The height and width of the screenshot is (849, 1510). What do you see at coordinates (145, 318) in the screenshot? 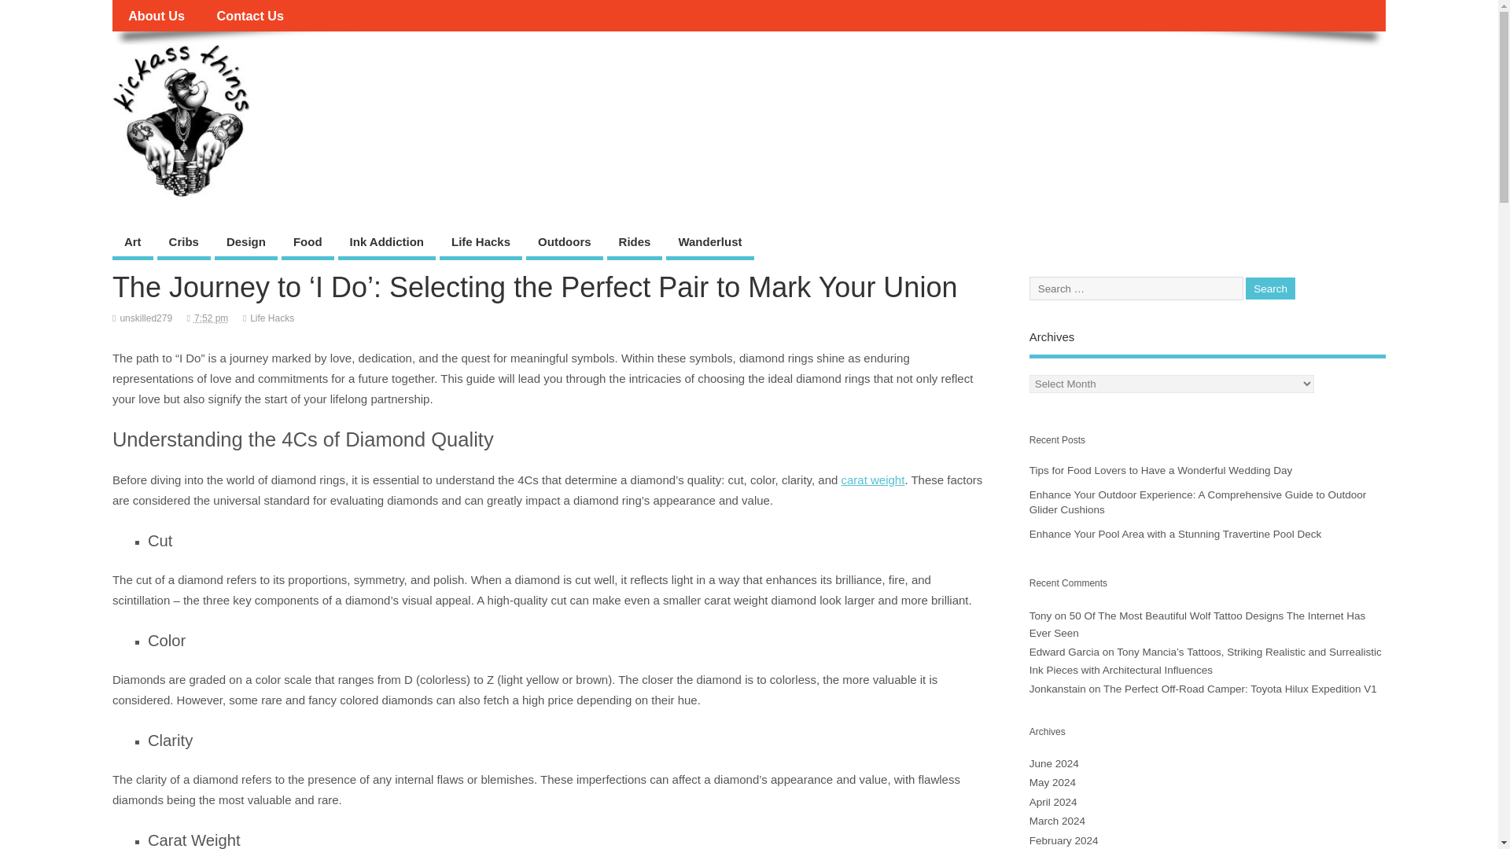
I see `unskilled279` at bounding box center [145, 318].